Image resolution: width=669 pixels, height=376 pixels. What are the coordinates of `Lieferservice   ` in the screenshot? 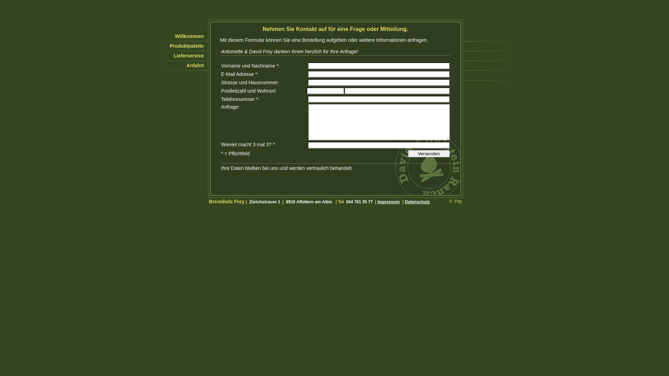 It's located at (177, 56).